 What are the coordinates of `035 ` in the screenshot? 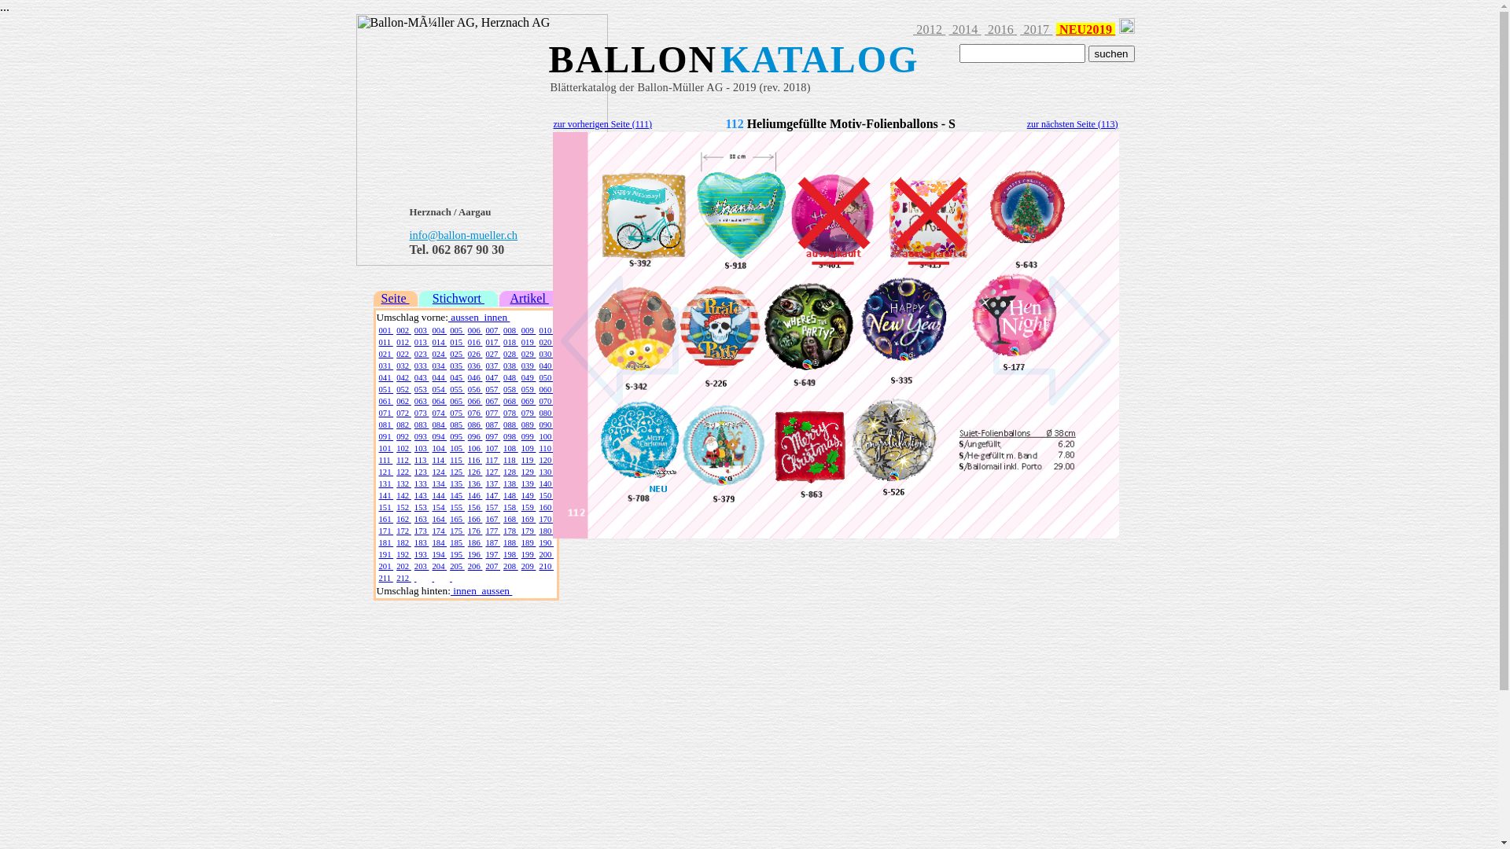 It's located at (458, 366).